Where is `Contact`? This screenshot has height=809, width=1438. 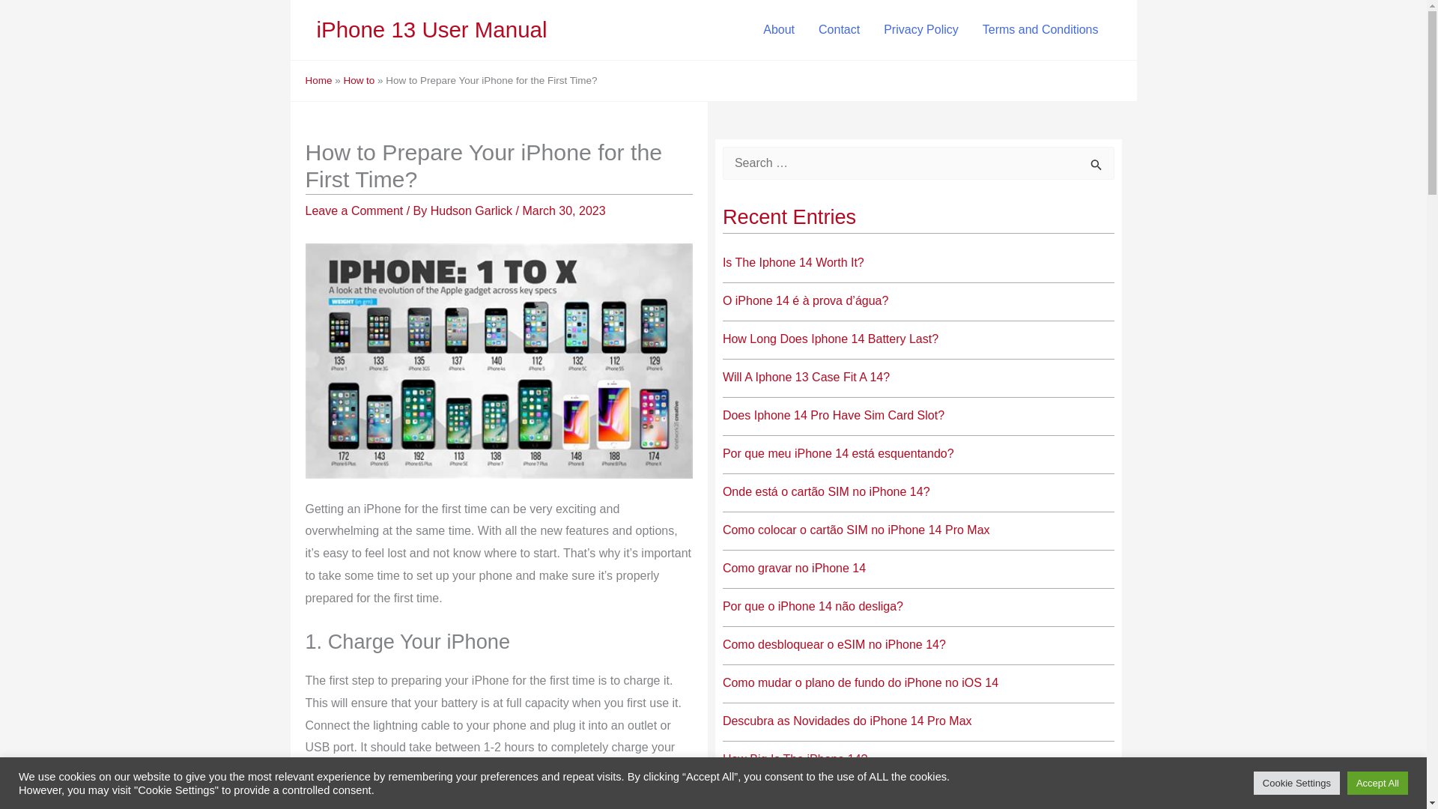
Contact is located at coordinates (839, 30).